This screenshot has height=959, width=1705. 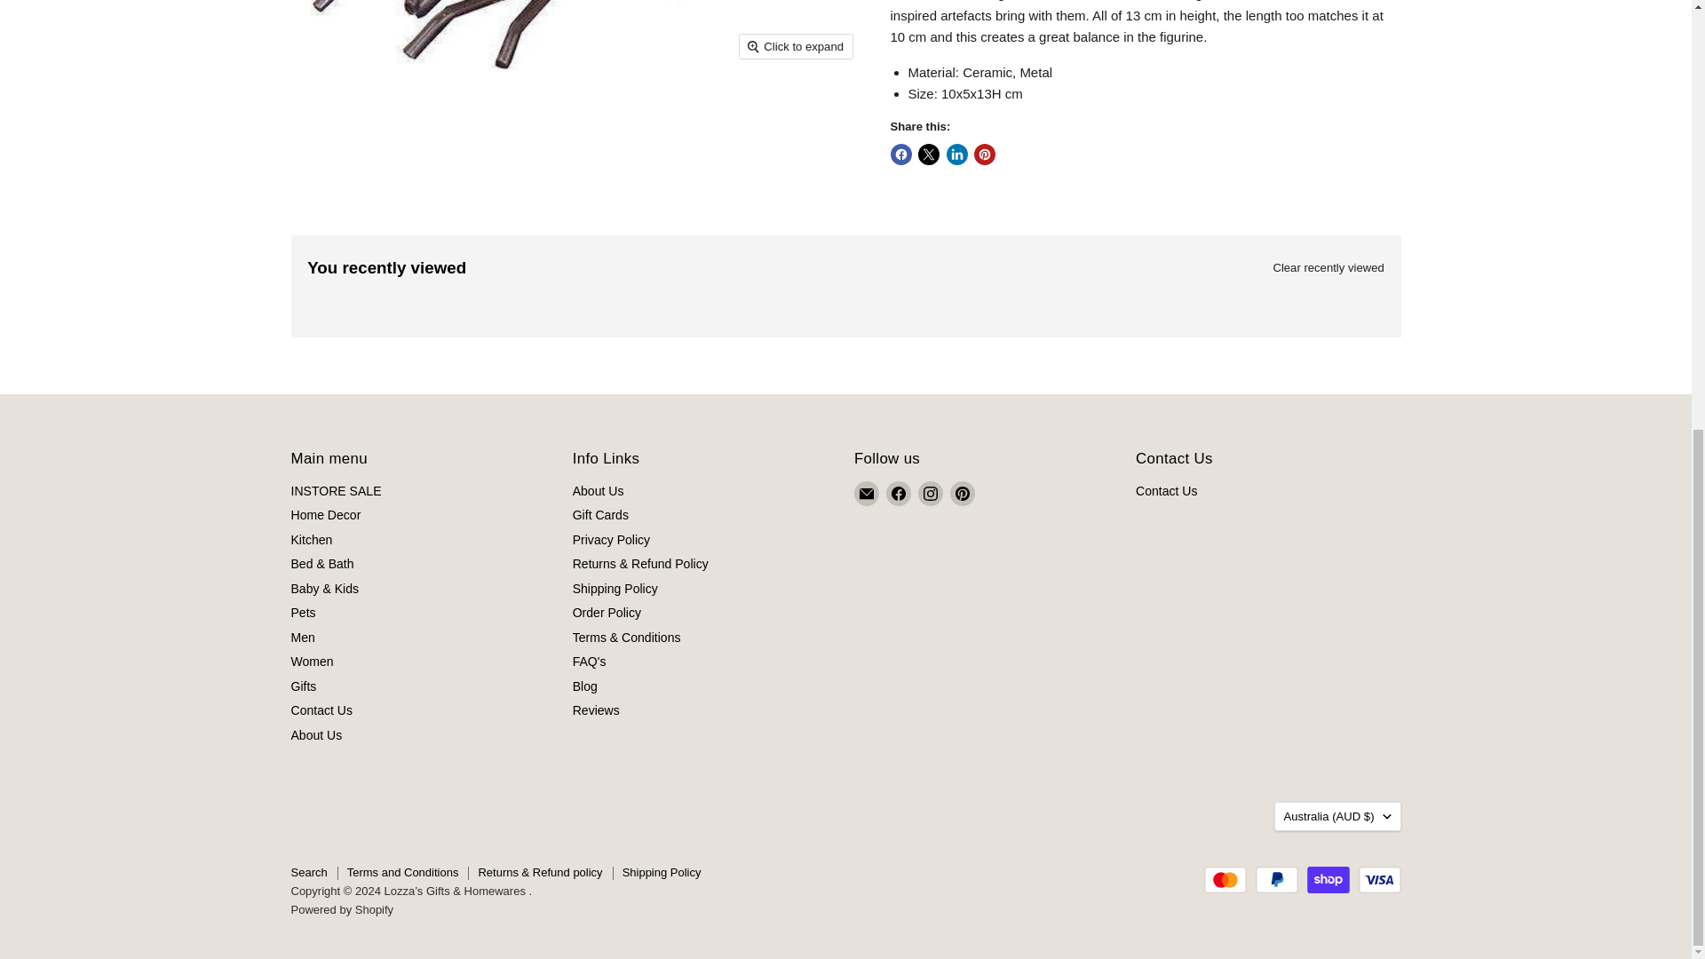 What do you see at coordinates (899, 494) in the screenshot?
I see `Facebook` at bounding box center [899, 494].